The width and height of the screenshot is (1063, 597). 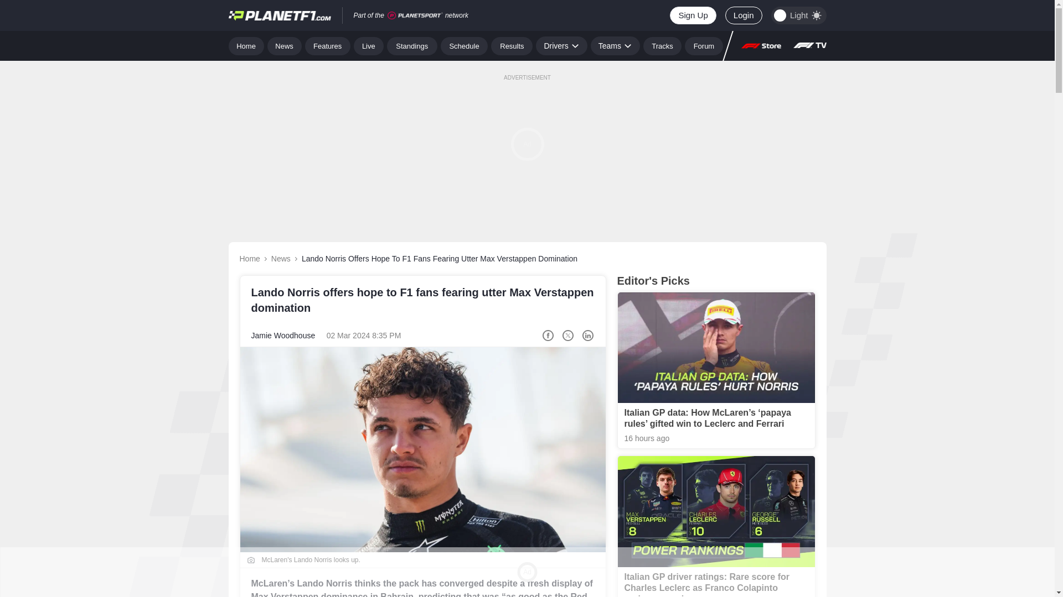 What do you see at coordinates (369, 45) in the screenshot?
I see `Live` at bounding box center [369, 45].